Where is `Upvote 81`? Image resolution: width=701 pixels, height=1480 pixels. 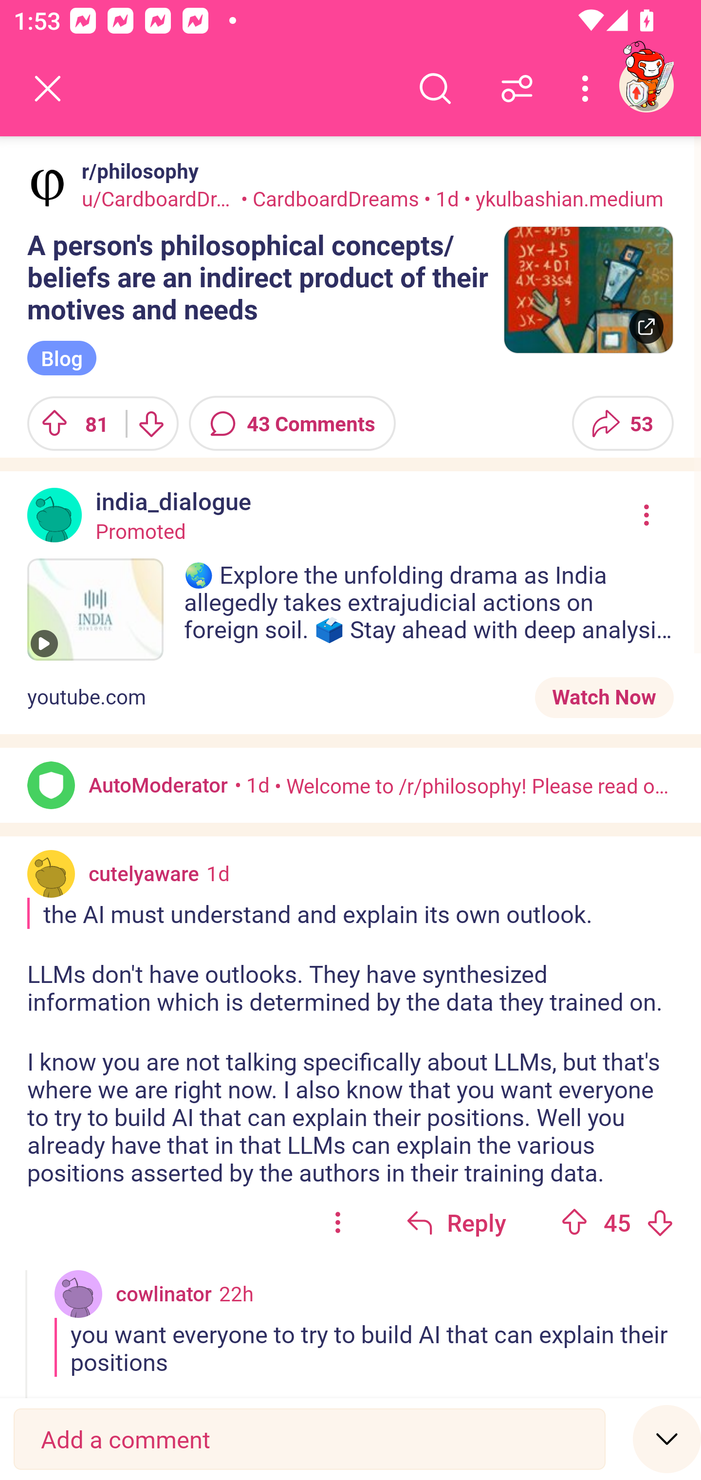
Upvote 81 is located at coordinates (70, 423).